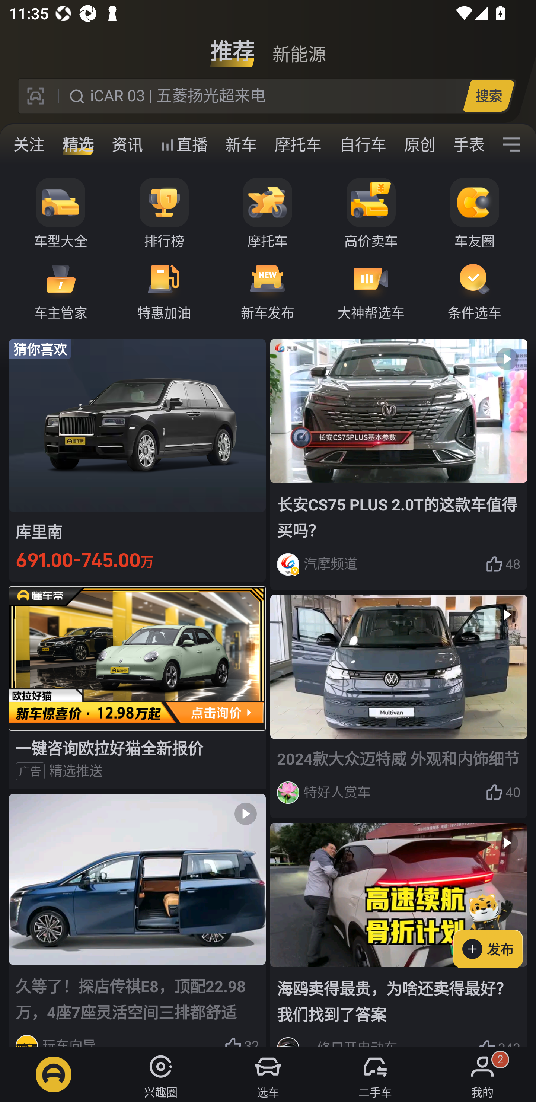 This screenshot has width=536, height=1102. Describe the element at coordinates (503, 792) in the screenshot. I see `40` at that location.